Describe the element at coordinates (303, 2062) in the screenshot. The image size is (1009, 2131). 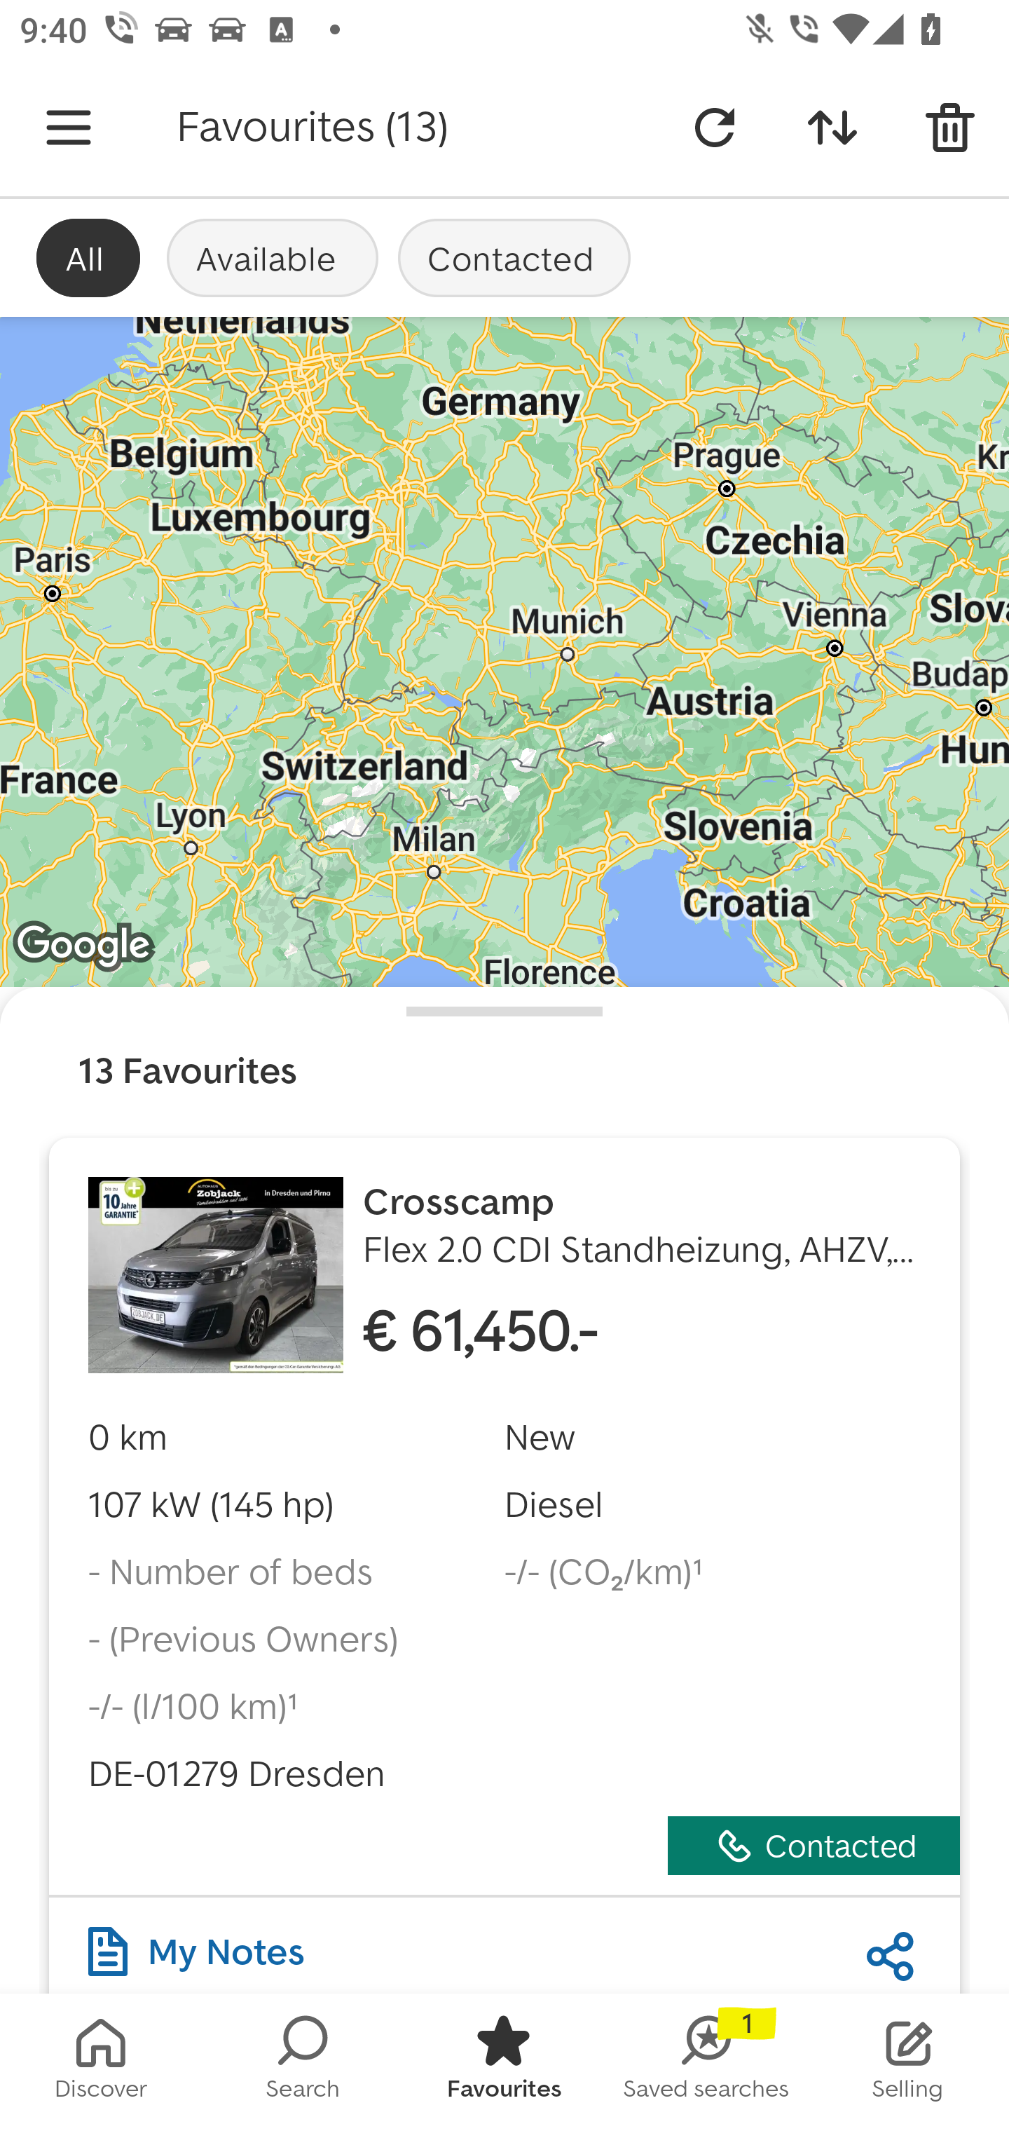
I see `SEARCH Search` at that location.